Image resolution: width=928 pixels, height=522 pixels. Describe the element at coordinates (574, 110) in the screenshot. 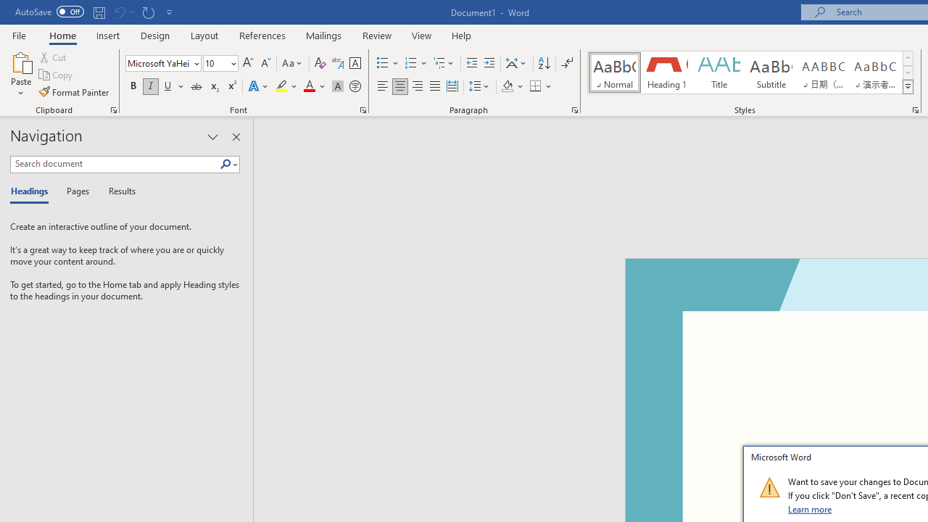

I see `Paragraph...` at that location.